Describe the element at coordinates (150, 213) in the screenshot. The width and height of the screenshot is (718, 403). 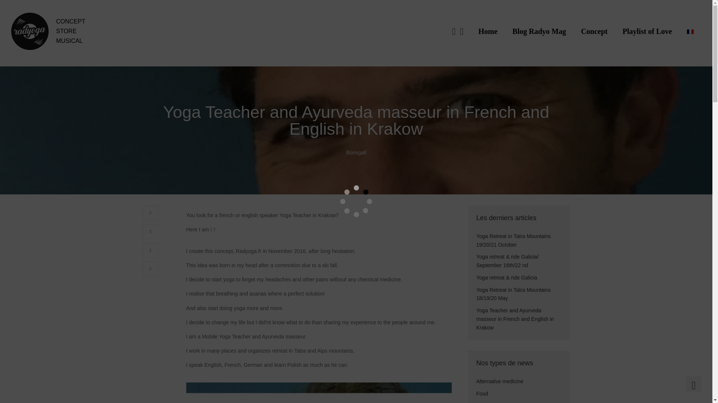
I see `Facebook` at that location.